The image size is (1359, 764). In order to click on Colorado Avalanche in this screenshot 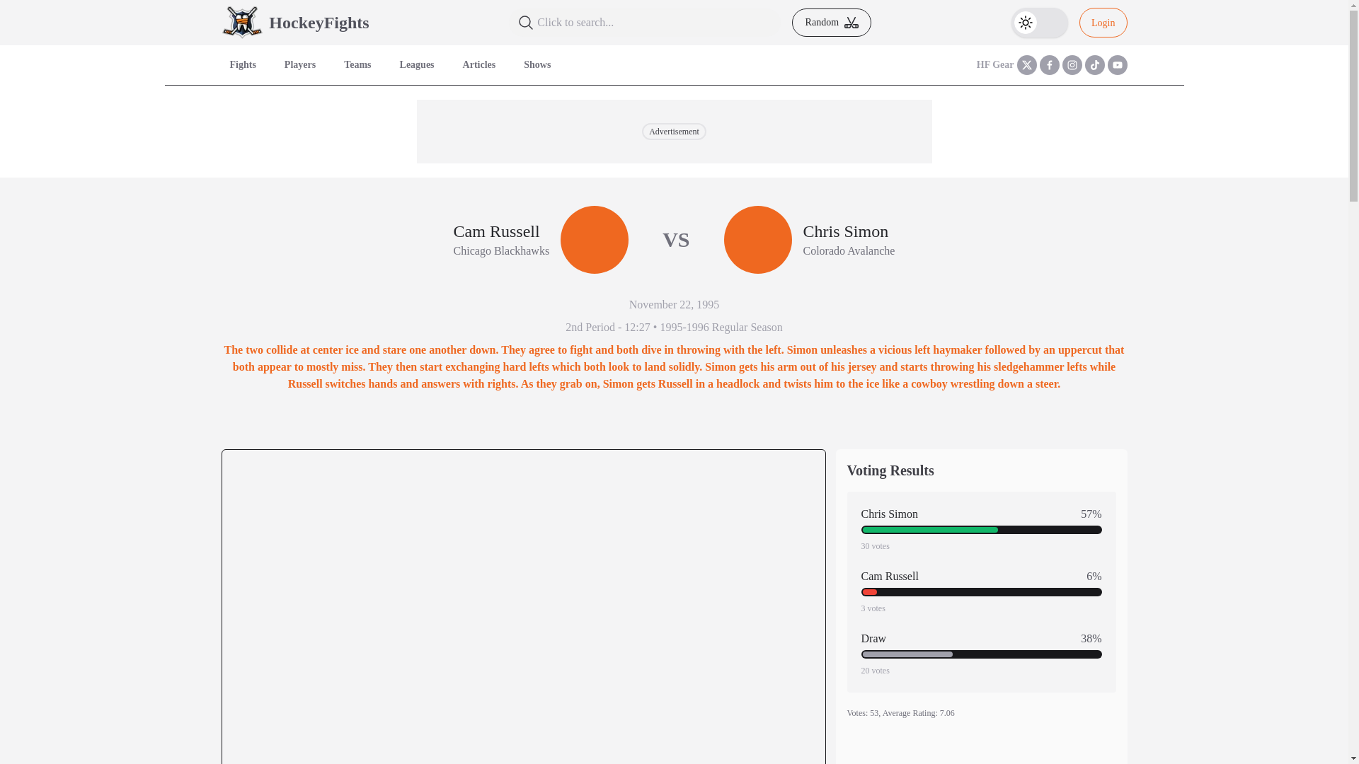, I will do `click(848, 251)`.